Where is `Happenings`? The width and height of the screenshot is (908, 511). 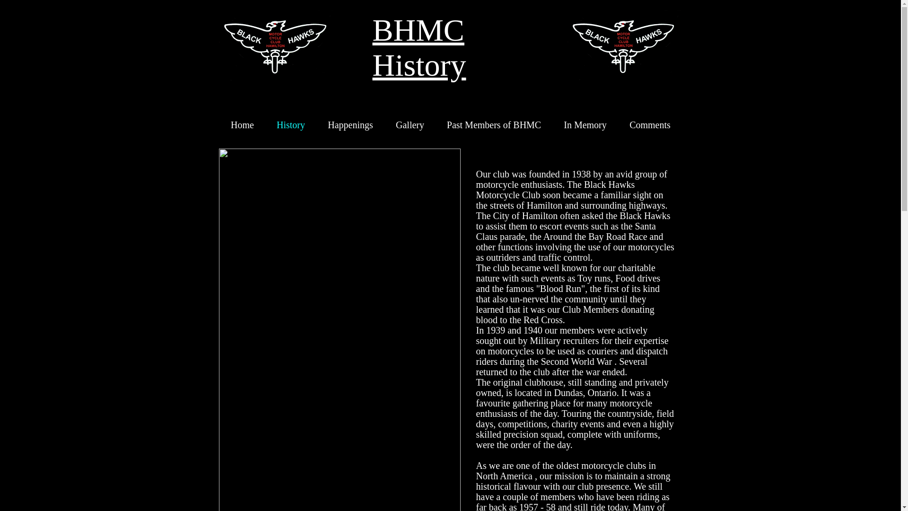 Happenings is located at coordinates (350, 125).